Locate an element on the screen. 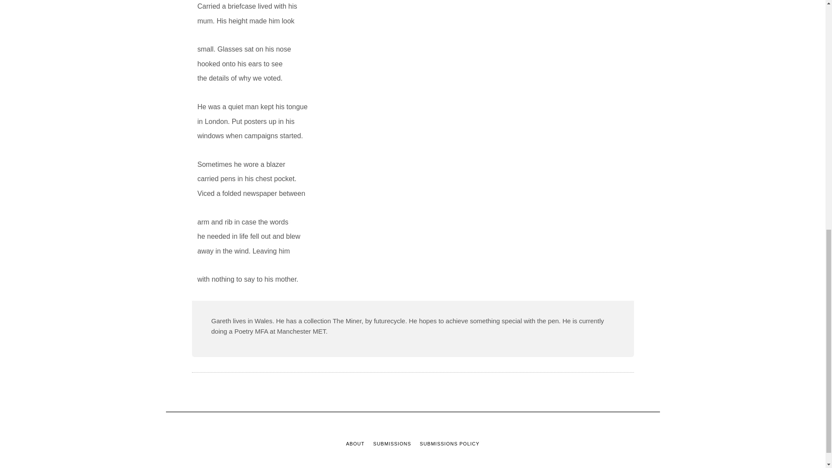 This screenshot has height=468, width=832. SUBMISSIONS POLICY is located at coordinates (450, 444).